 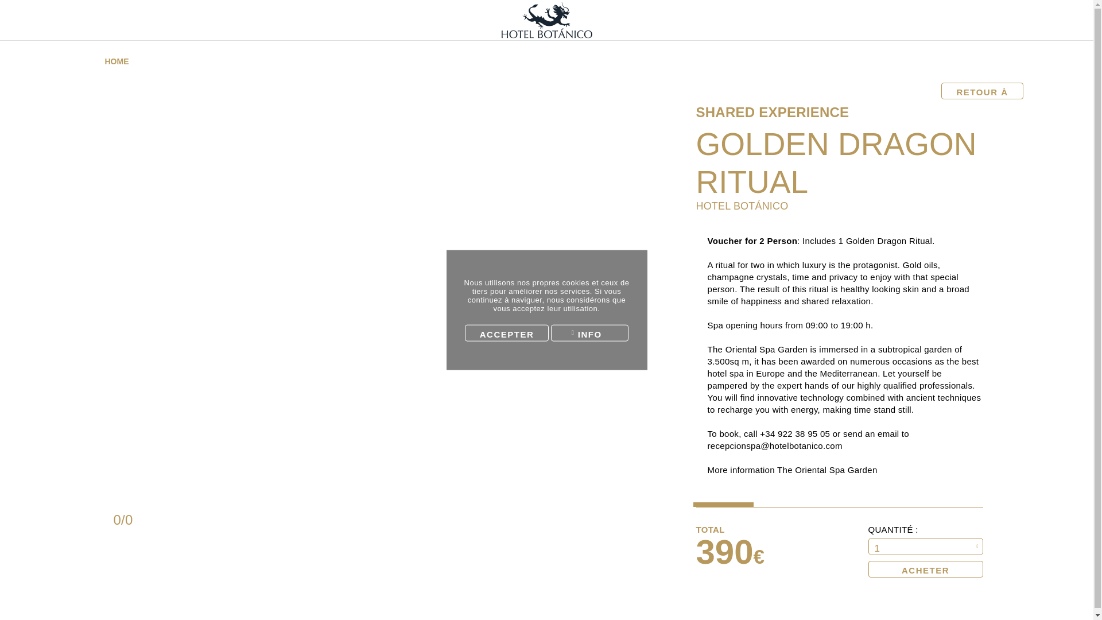 I want to click on More information The Oriental Spa Garden, so click(x=792, y=470).